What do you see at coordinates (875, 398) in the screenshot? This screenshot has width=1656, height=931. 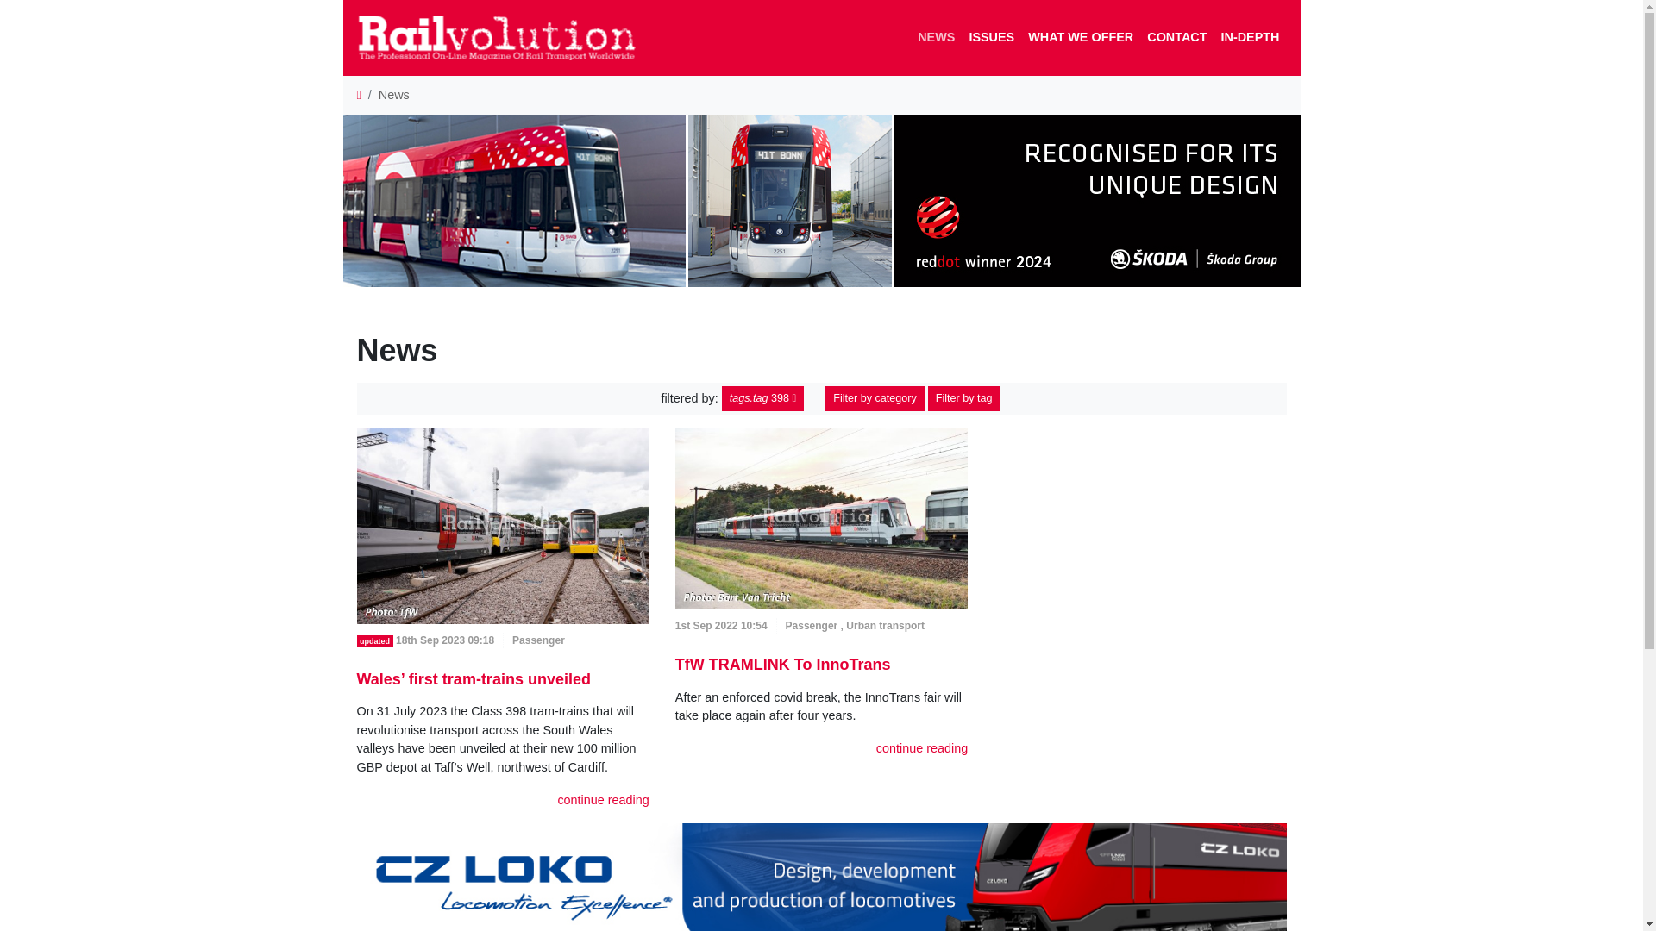 I see `Filter by category` at bounding box center [875, 398].